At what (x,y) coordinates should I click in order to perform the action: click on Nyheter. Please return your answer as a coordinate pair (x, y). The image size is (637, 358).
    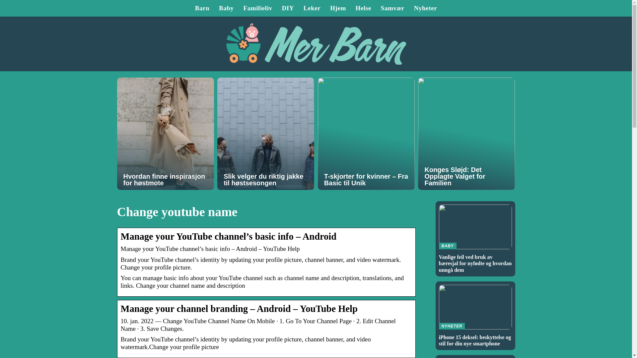
    Looking at the image, I should click on (425, 8).